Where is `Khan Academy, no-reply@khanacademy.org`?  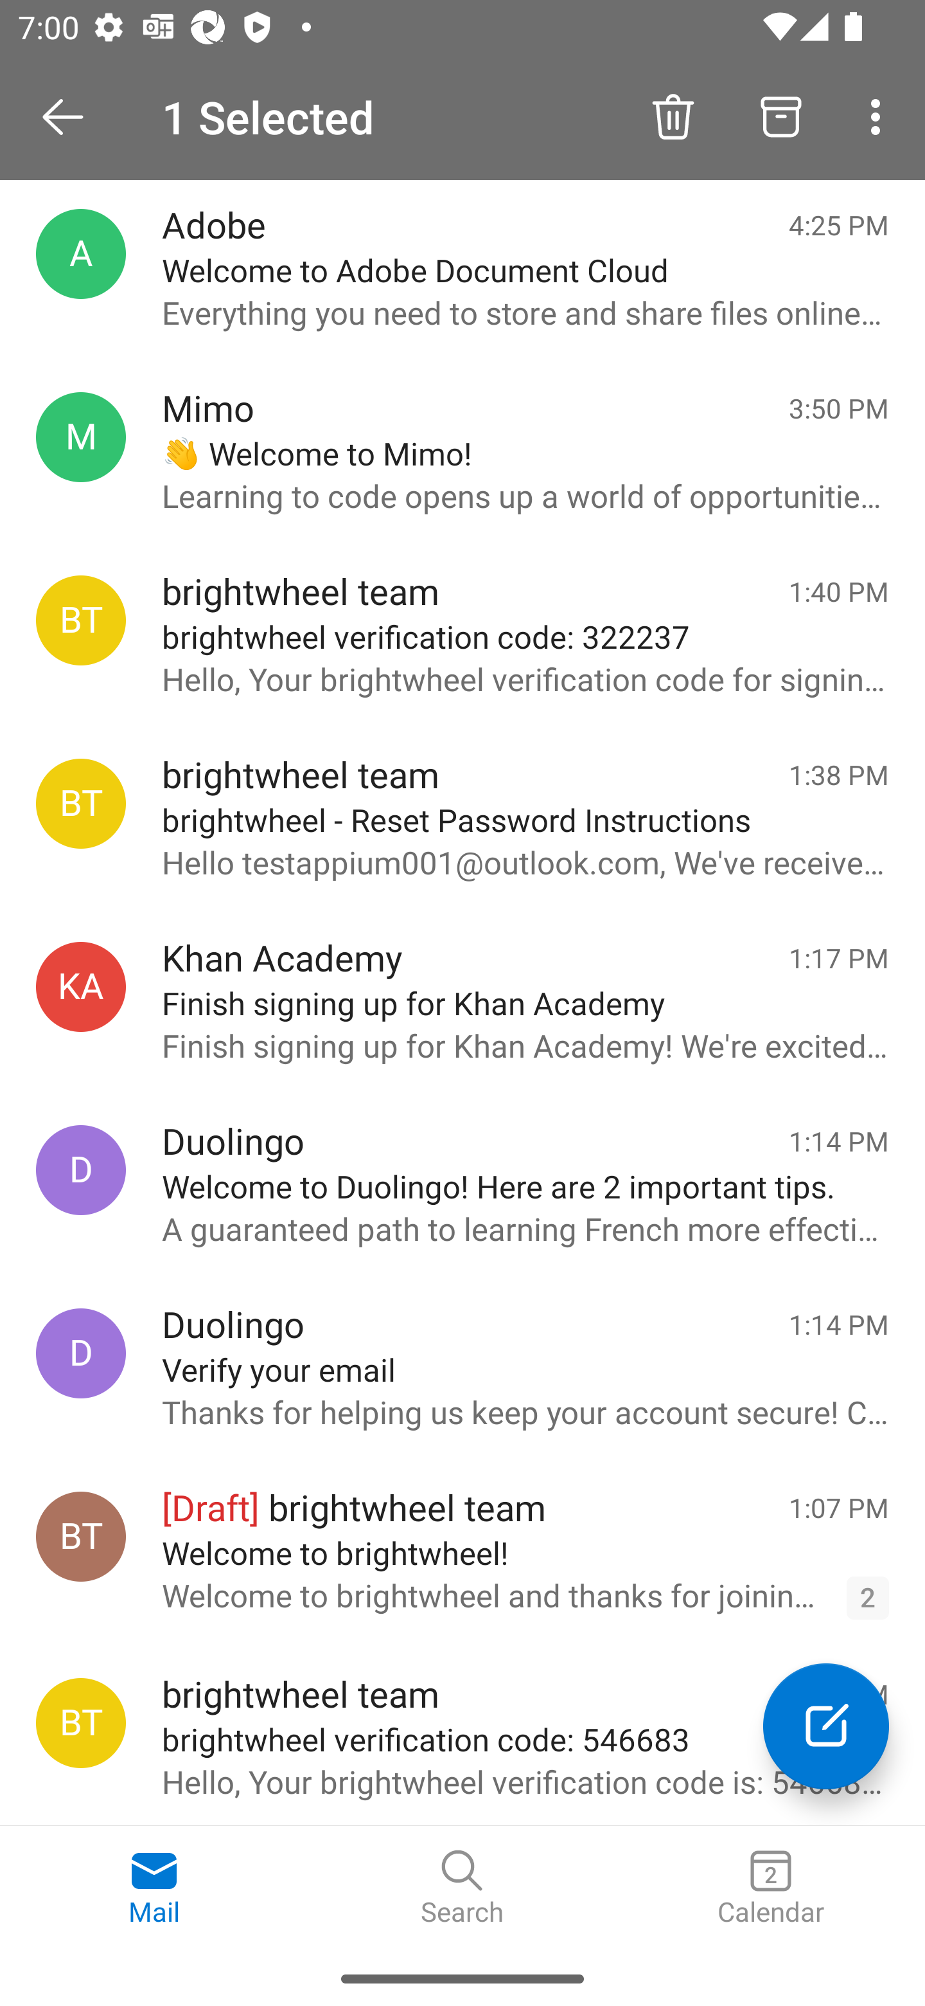
Khan Academy, no-reply@khanacademy.org is located at coordinates (81, 986).